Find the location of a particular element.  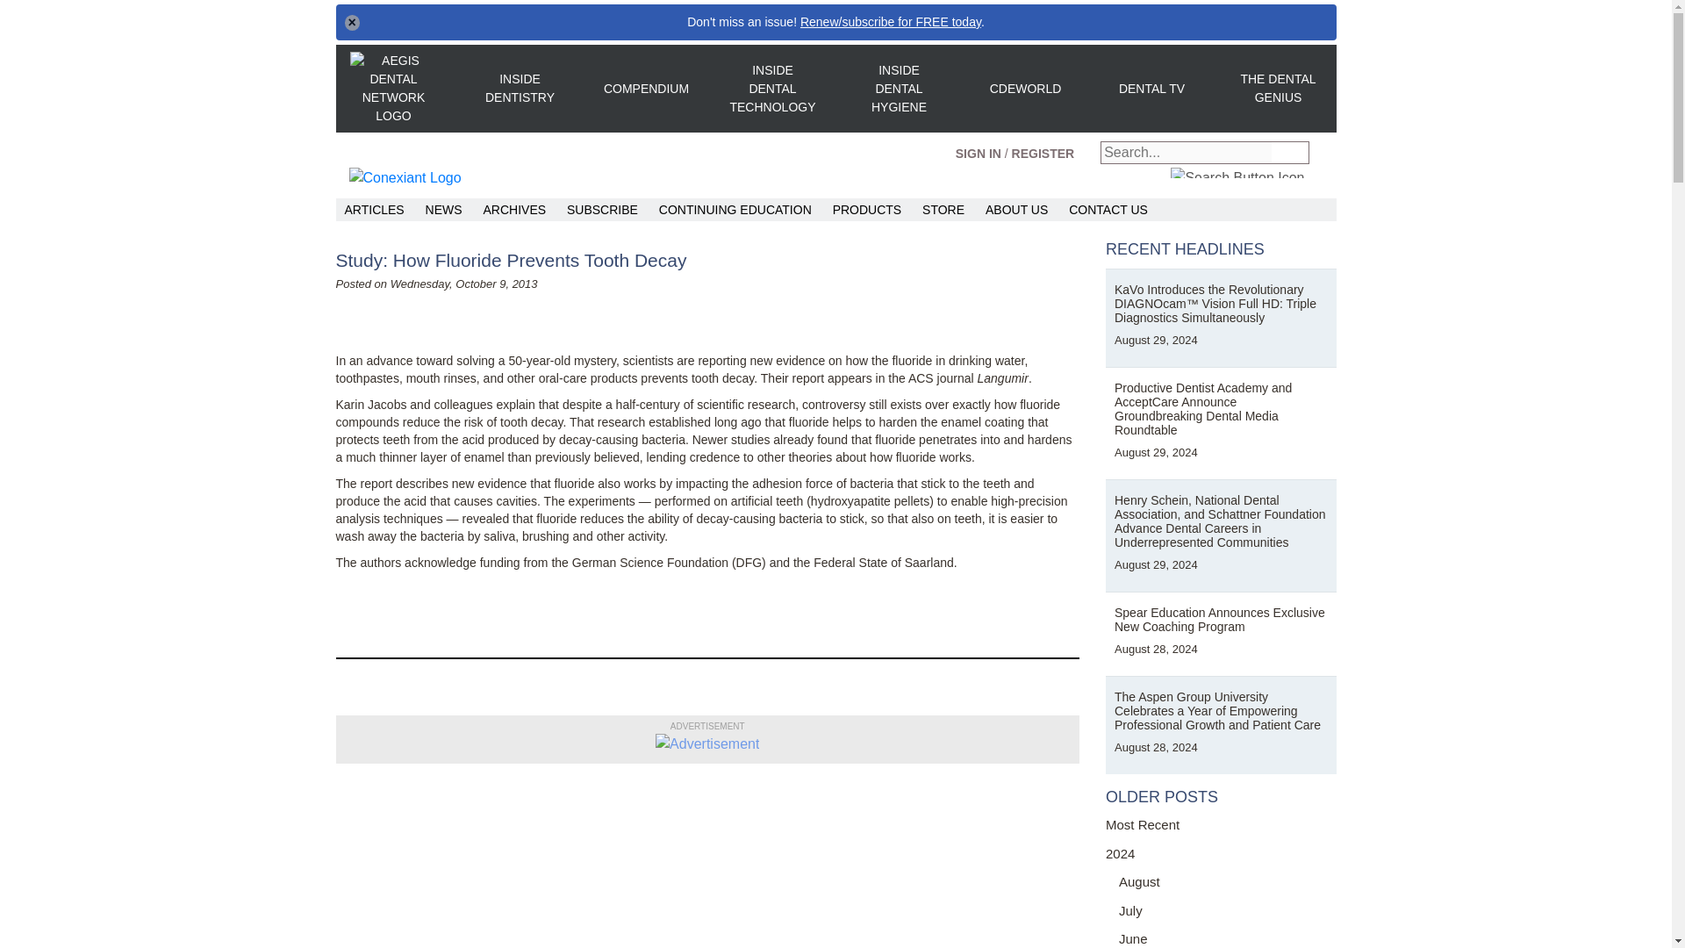

 Advertisement is located at coordinates (707, 743).